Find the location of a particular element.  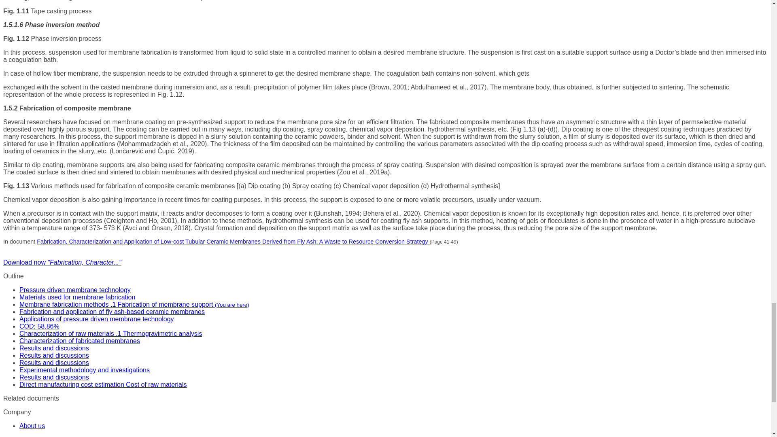

Pressure driven membrane technology is located at coordinates (75, 290).